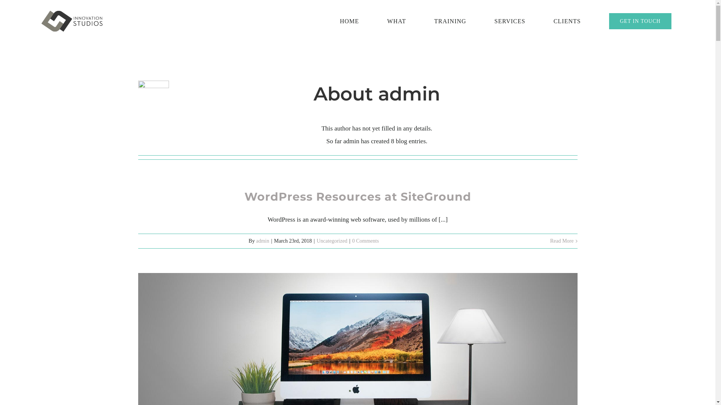 The height and width of the screenshot is (405, 721). Describe the element at coordinates (640, 21) in the screenshot. I see `GET IN TOUCH` at that location.